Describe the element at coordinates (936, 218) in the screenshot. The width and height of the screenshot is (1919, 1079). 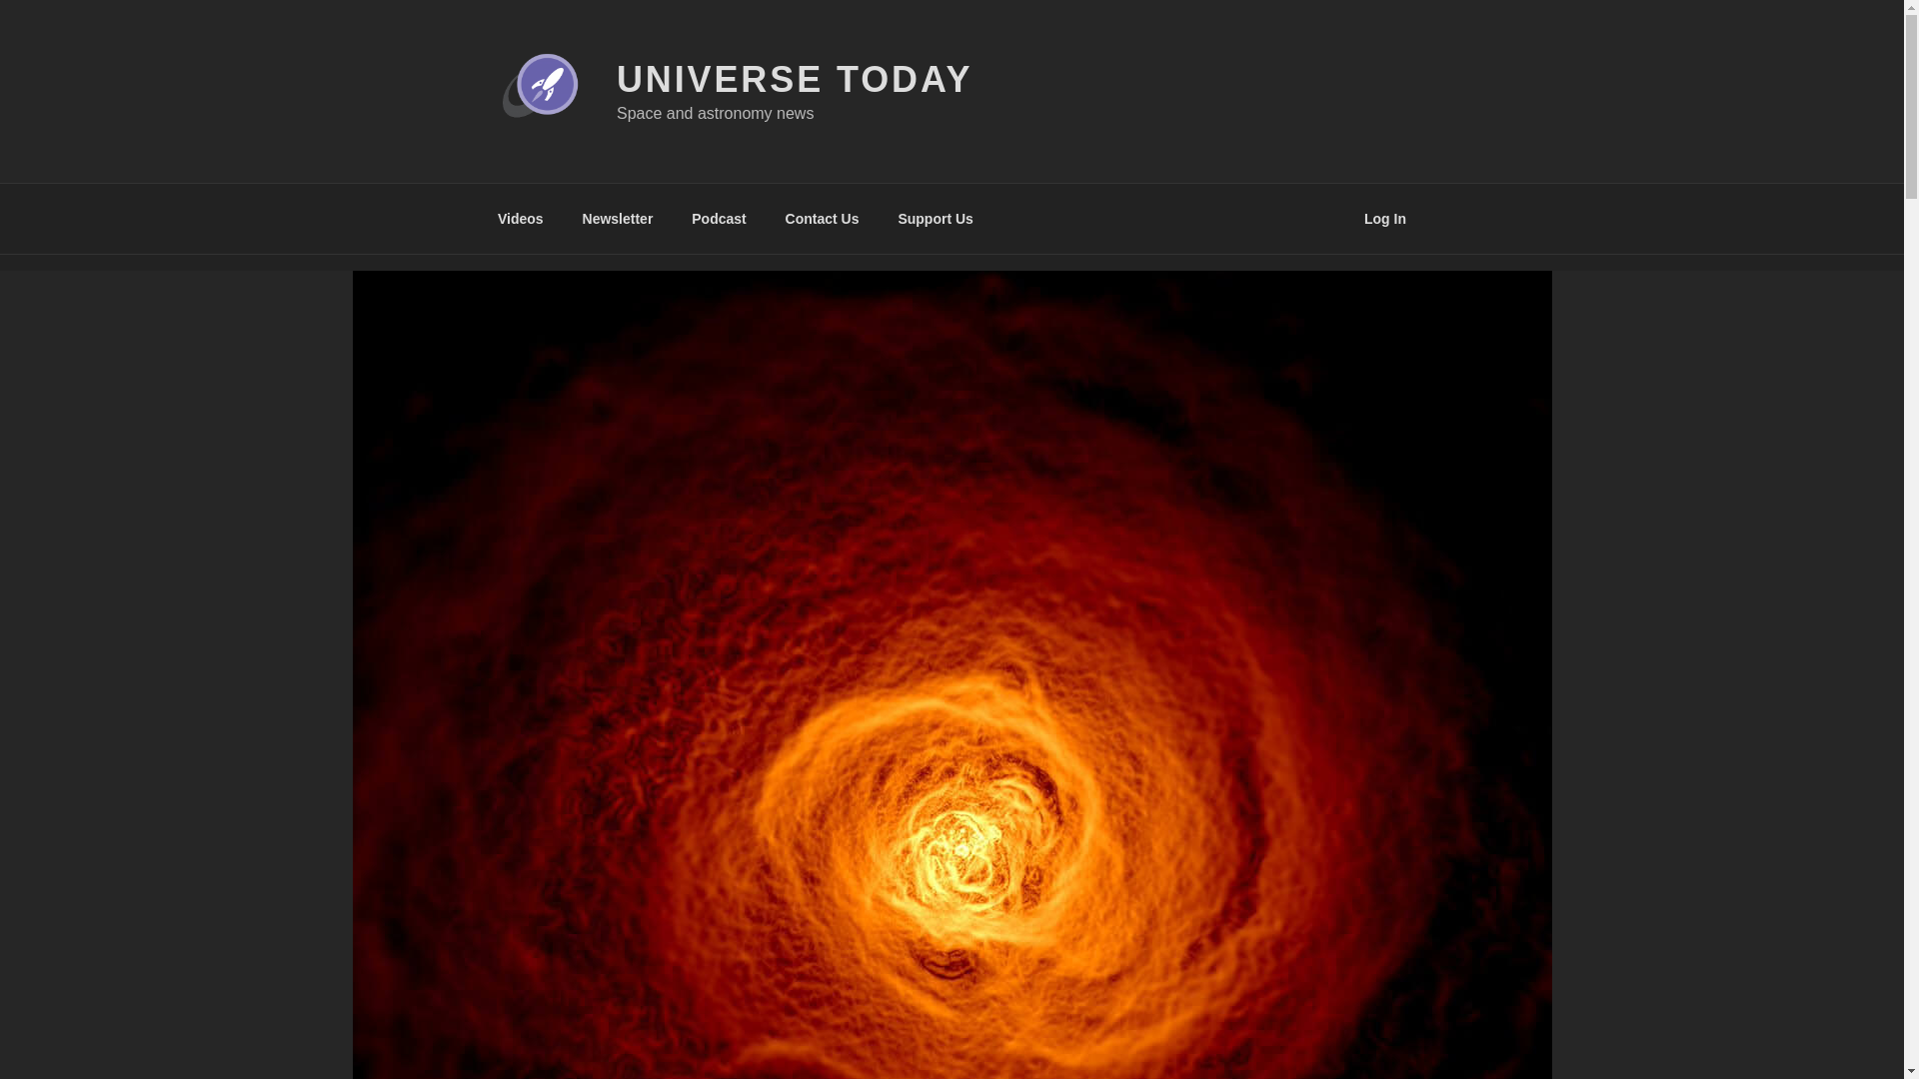
I see `Support Us` at that location.